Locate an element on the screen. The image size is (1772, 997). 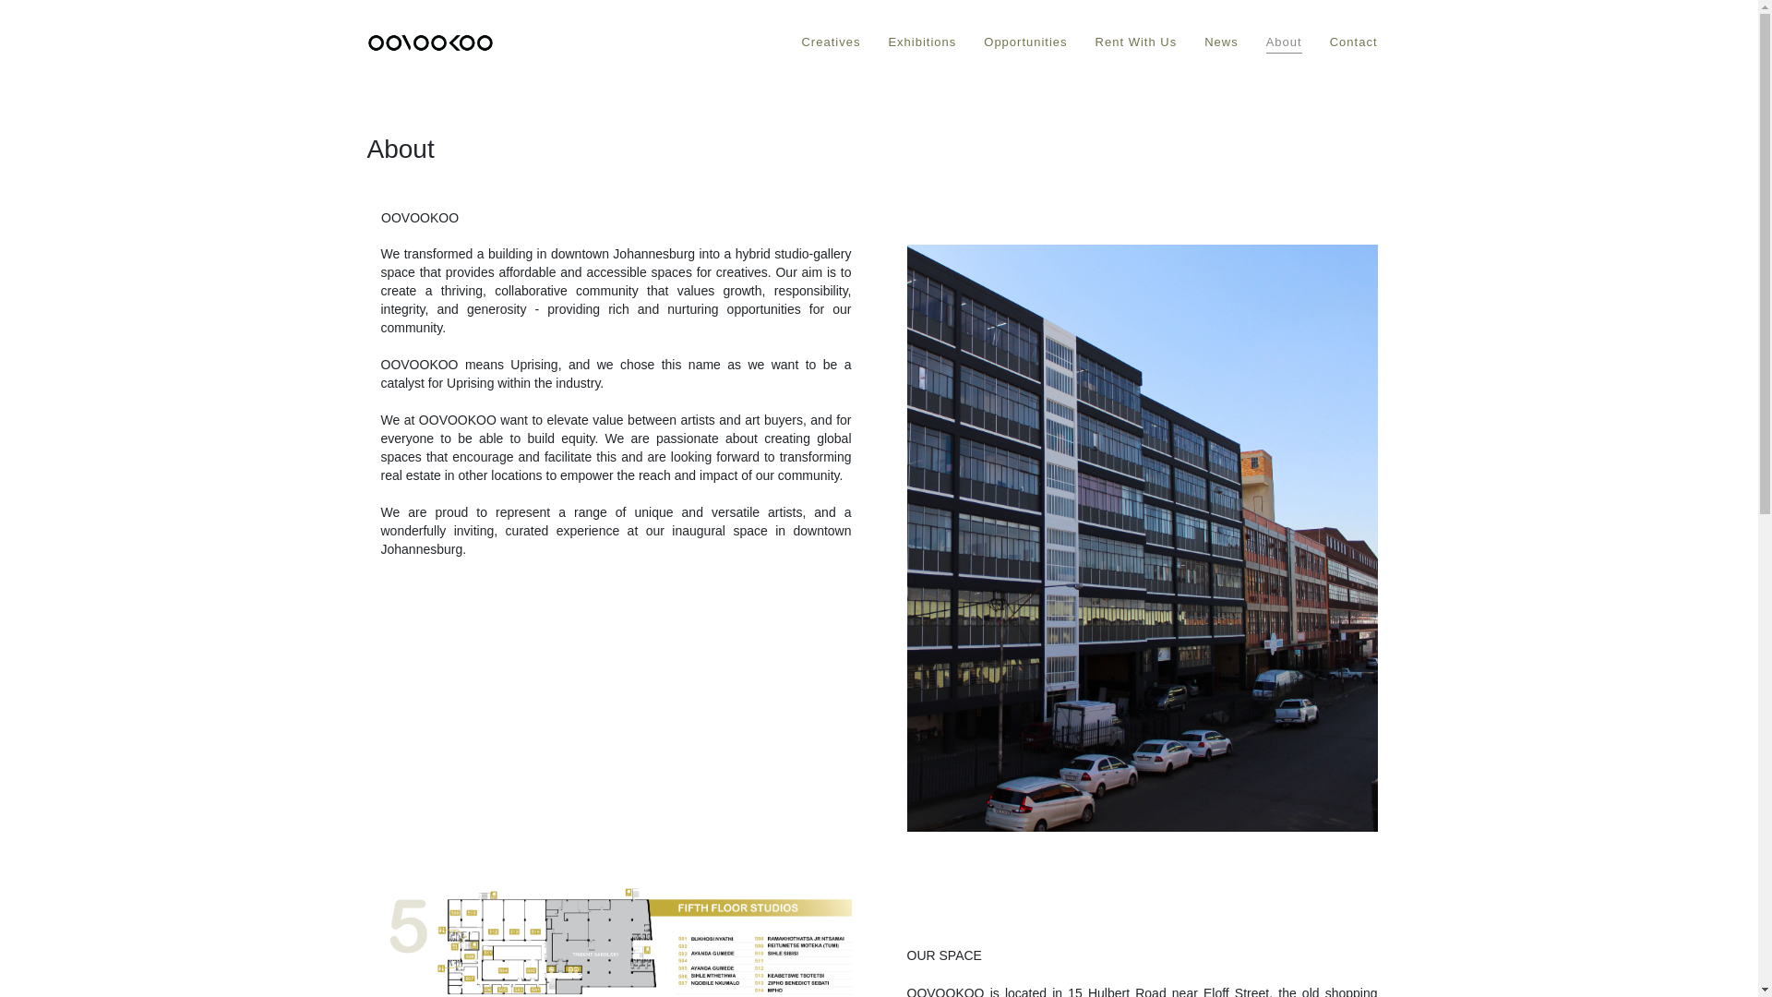
Rent With Us is located at coordinates (1136, 42).